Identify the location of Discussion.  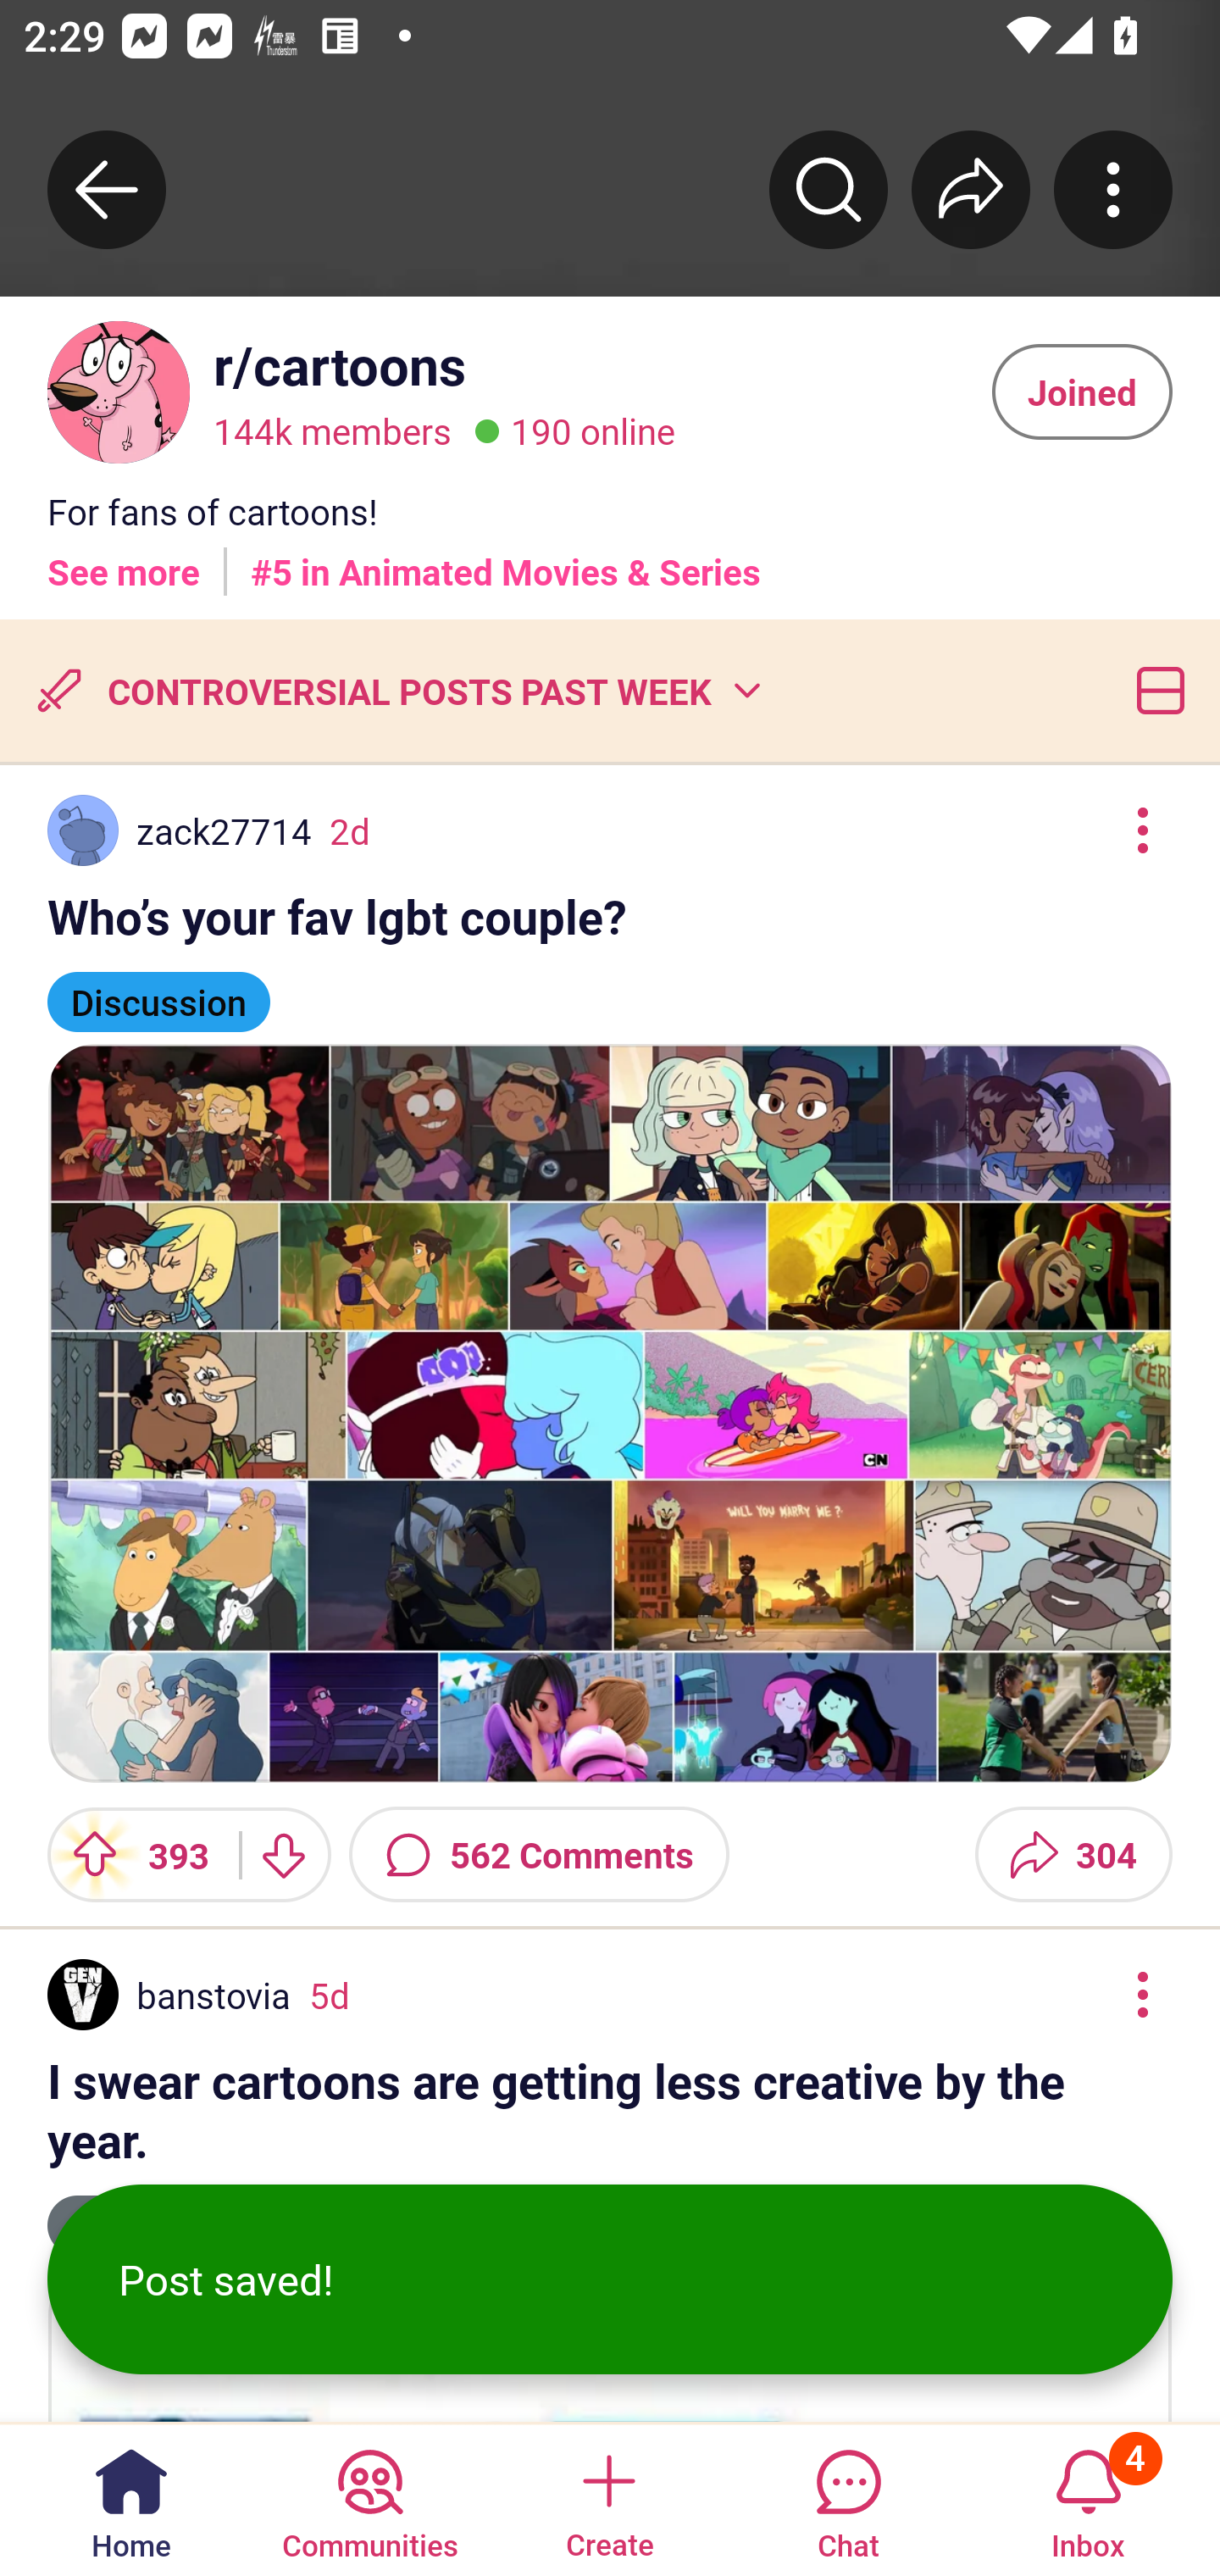
(159, 988).